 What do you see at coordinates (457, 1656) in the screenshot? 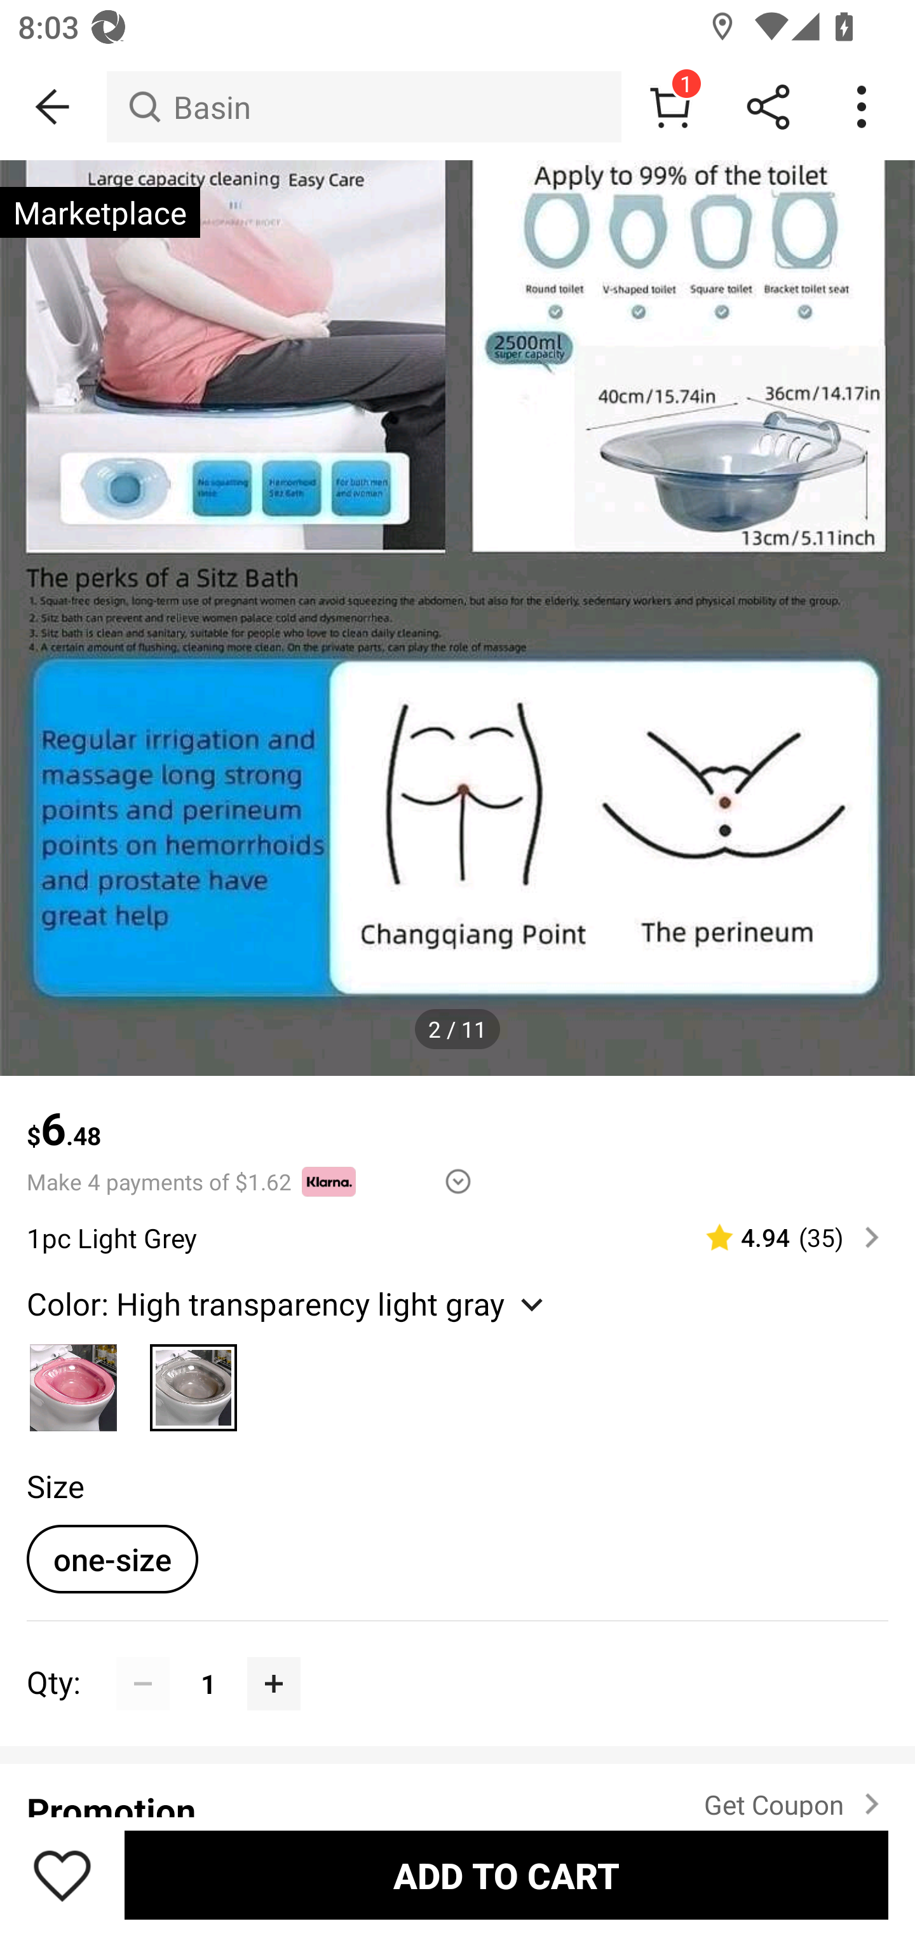
I see `Qty: 1` at bounding box center [457, 1656].